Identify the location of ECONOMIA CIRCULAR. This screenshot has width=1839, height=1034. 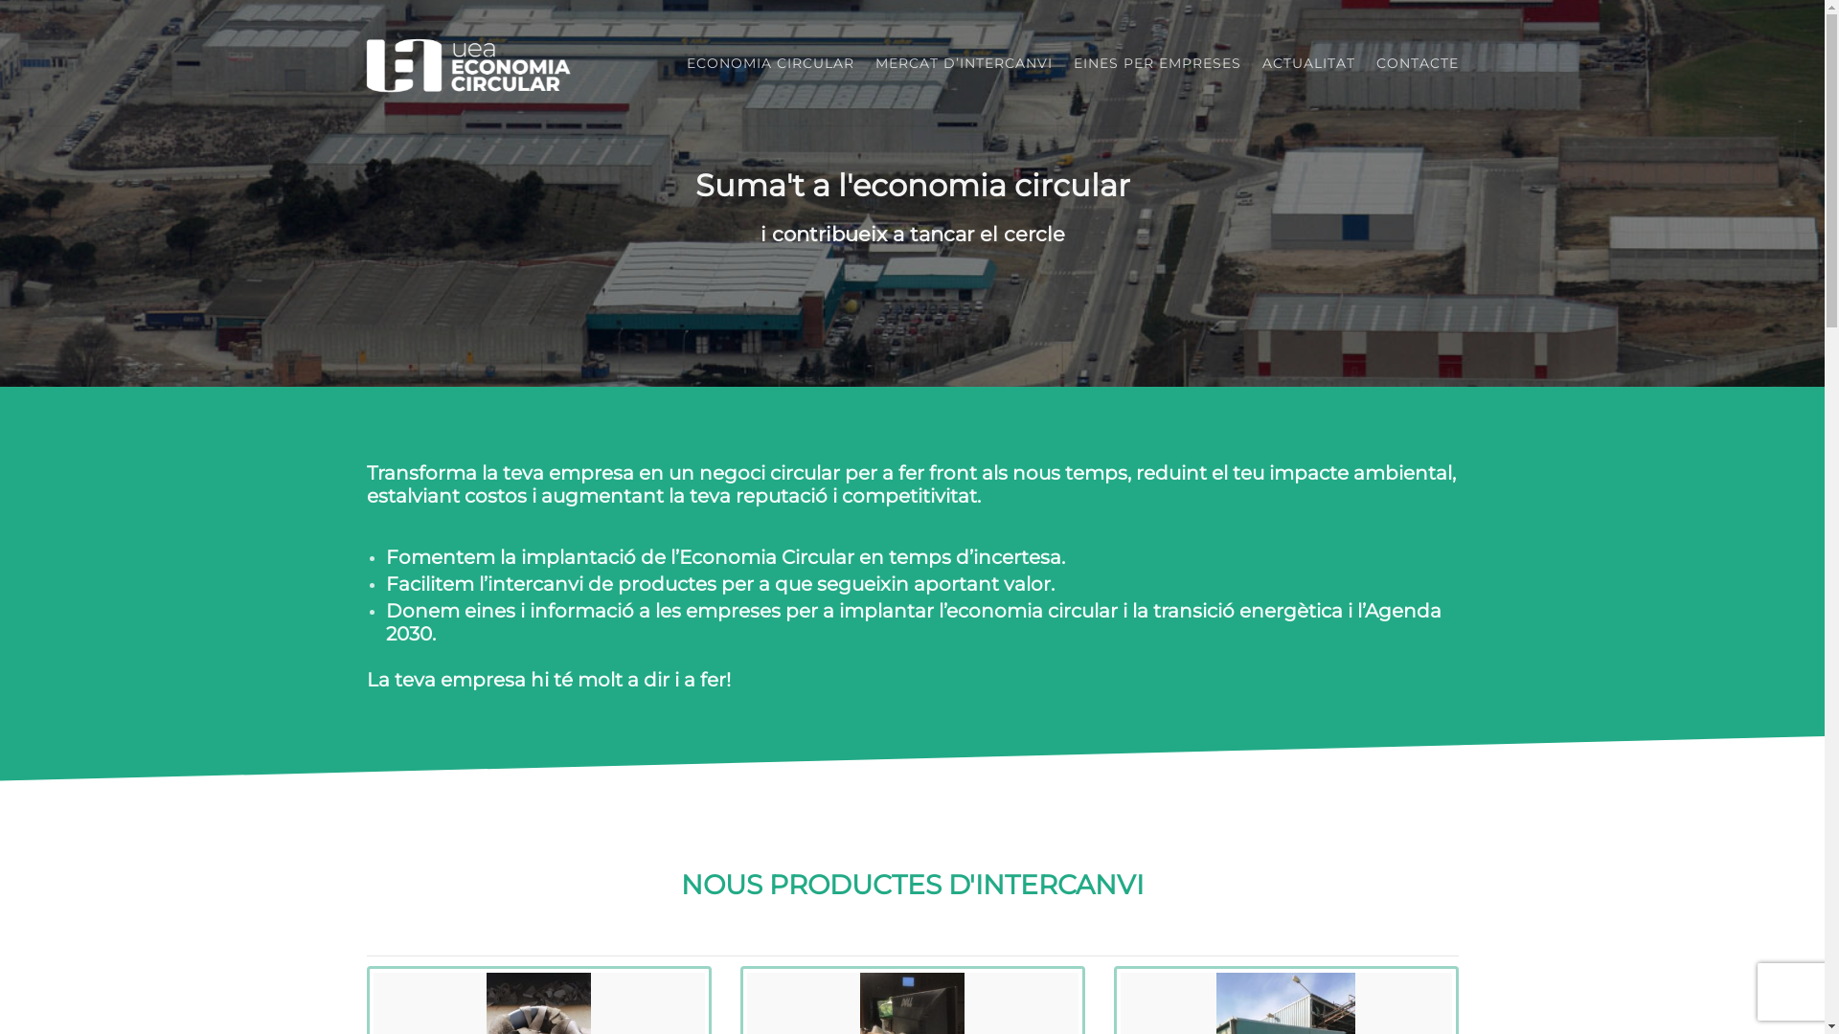
(770, 63).